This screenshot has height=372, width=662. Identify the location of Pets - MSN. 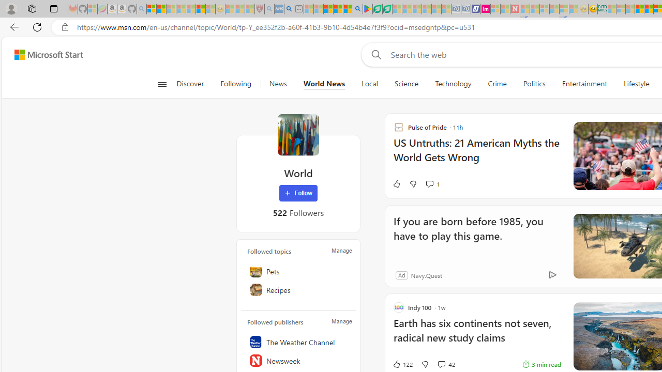
(338, 9).